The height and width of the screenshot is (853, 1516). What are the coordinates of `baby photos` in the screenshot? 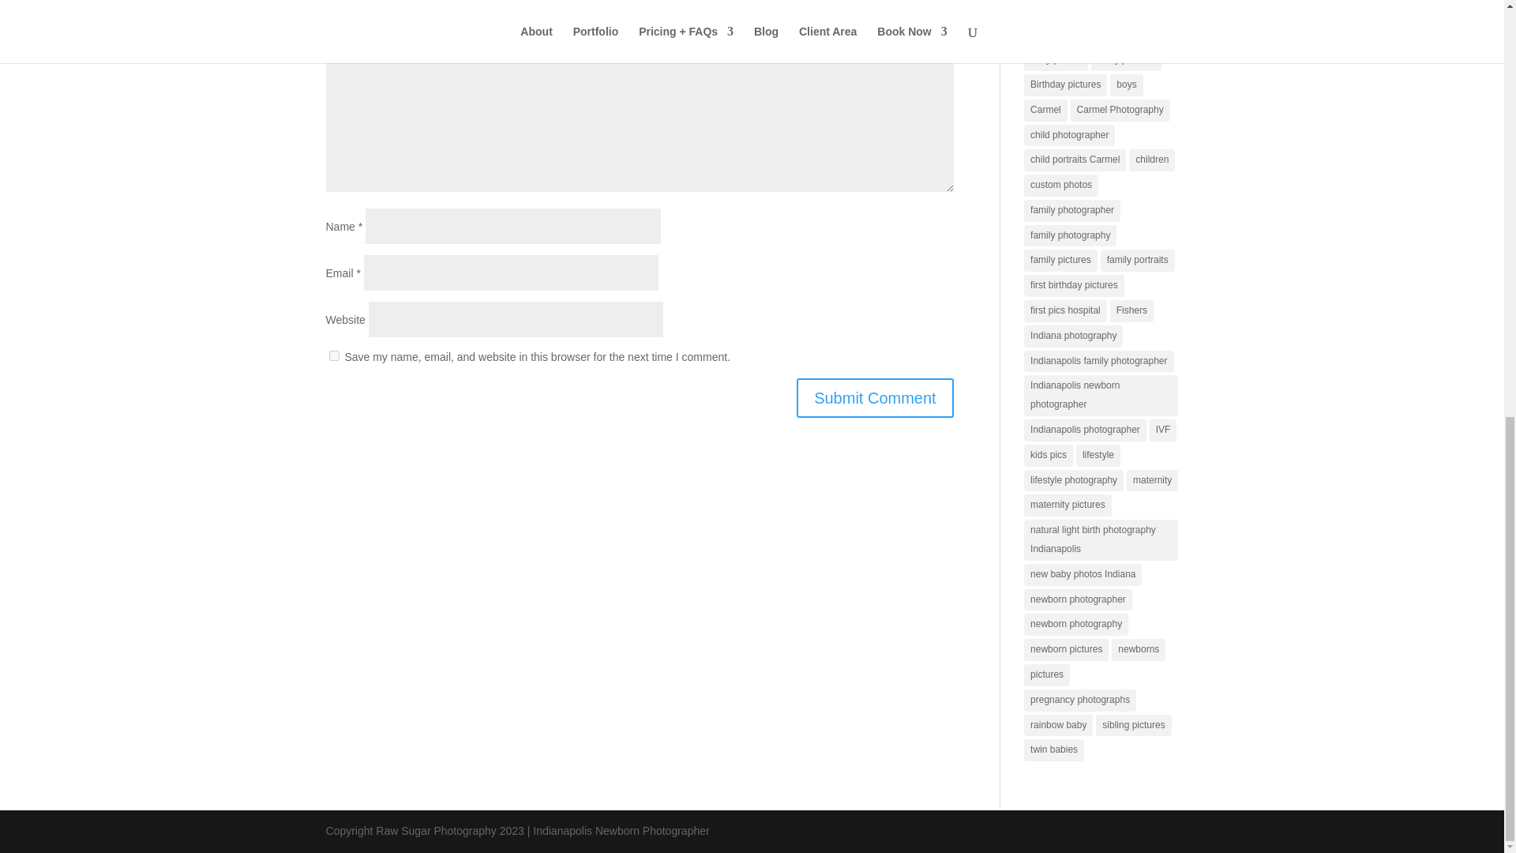 It's located at (1056, 59).